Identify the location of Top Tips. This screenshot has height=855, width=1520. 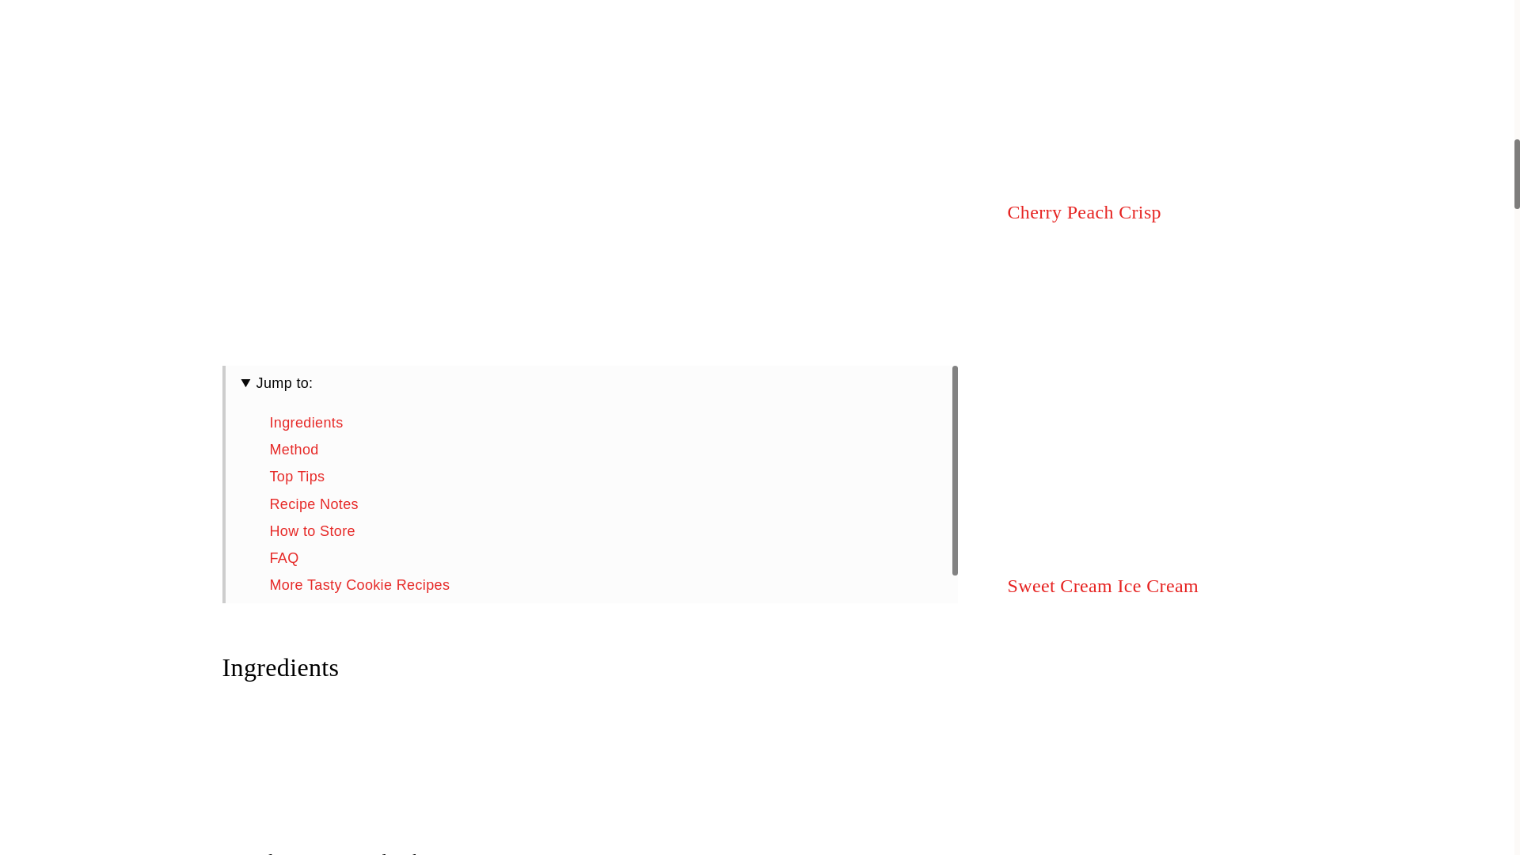
(296, 477).